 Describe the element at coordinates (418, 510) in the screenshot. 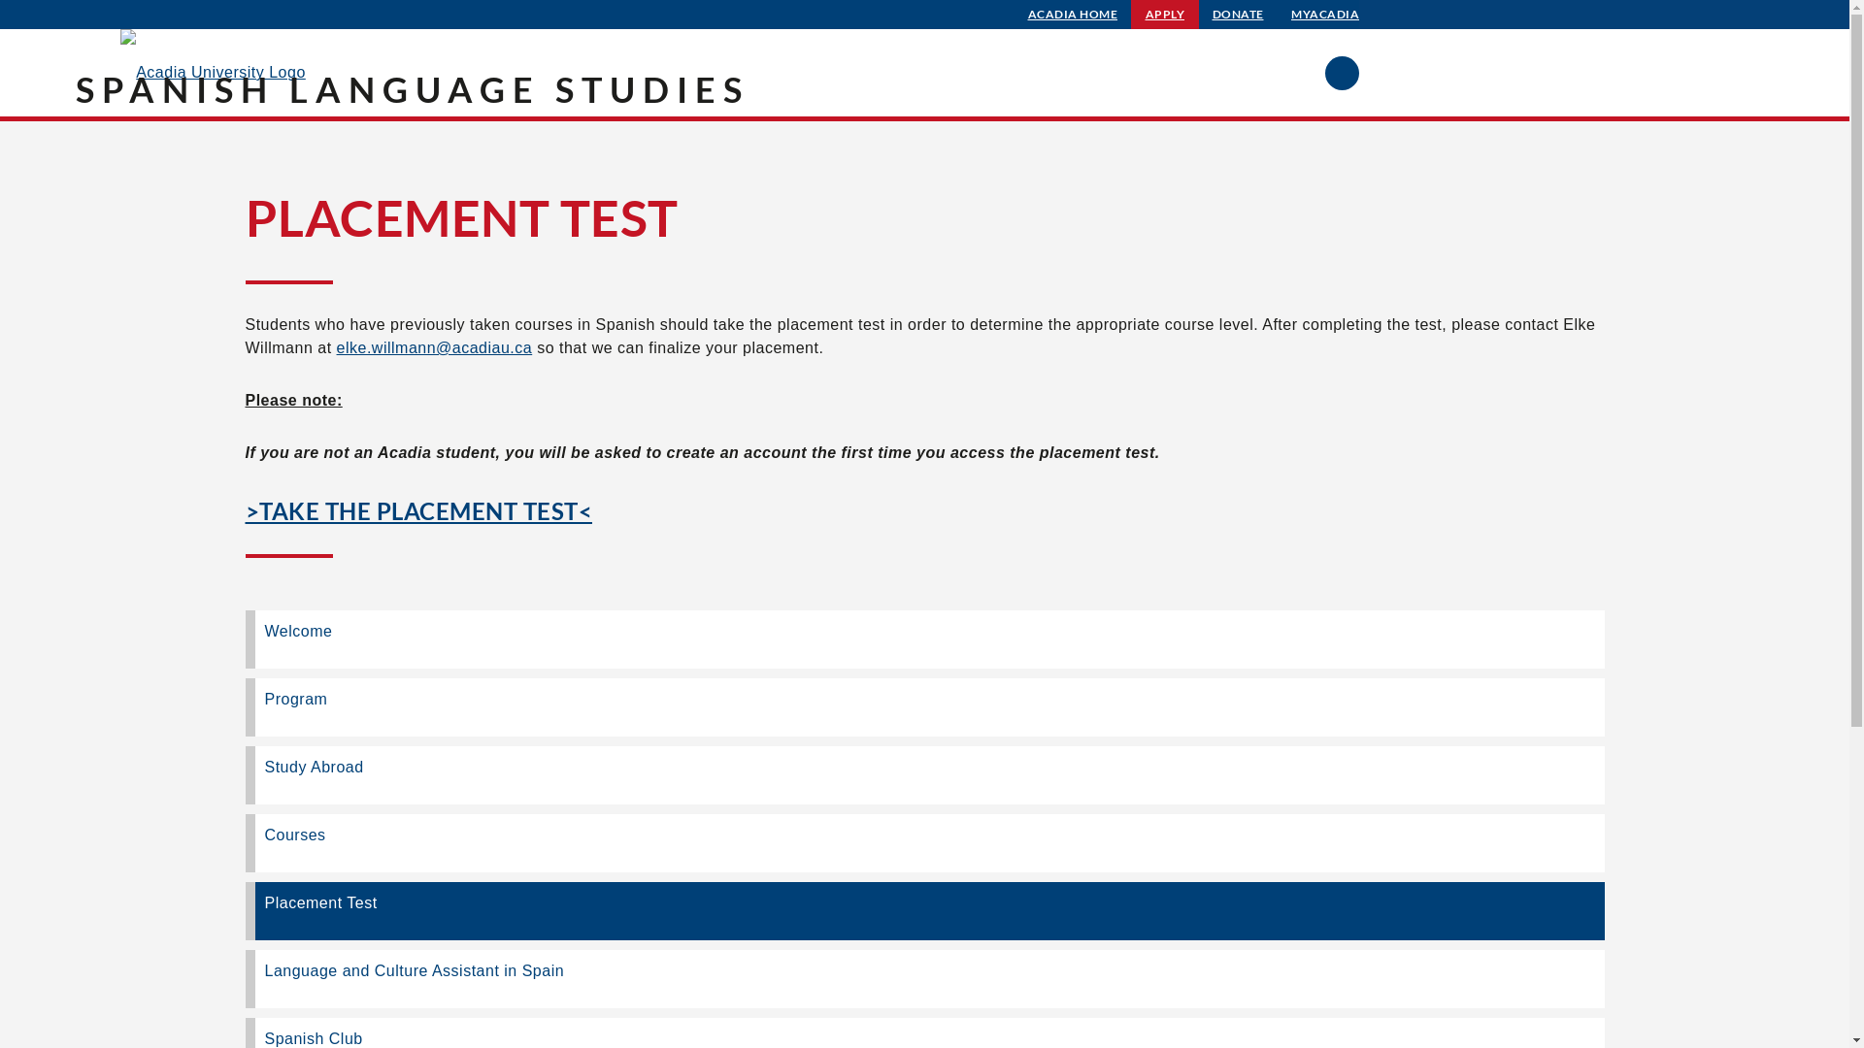

I see `>TAKE THE PLACEMENT TEST<` at that location.